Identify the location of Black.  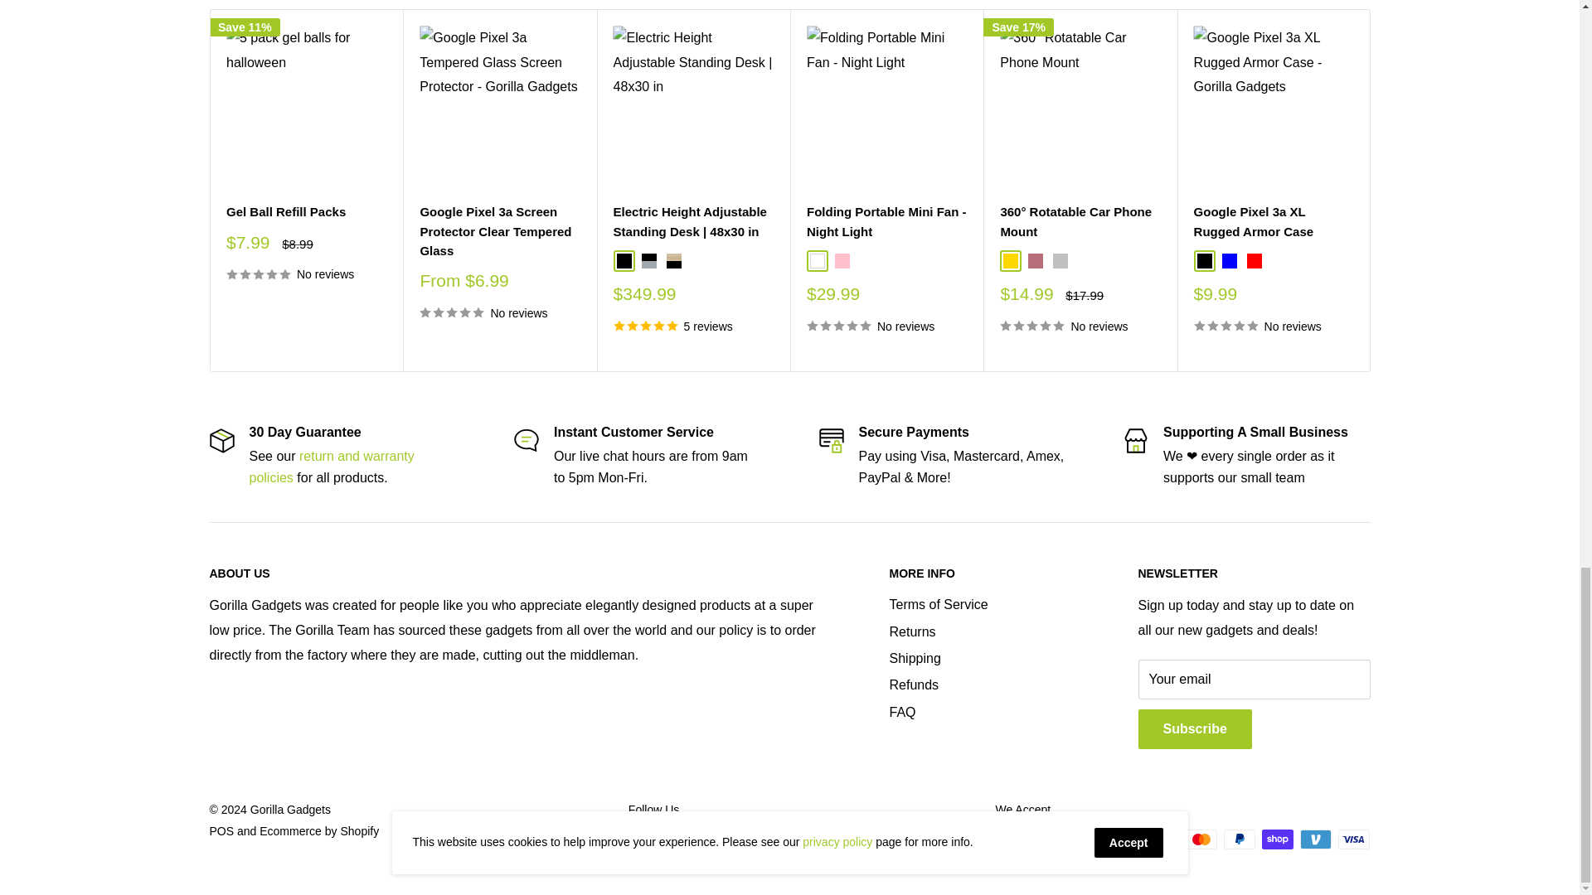
(1204, 260).